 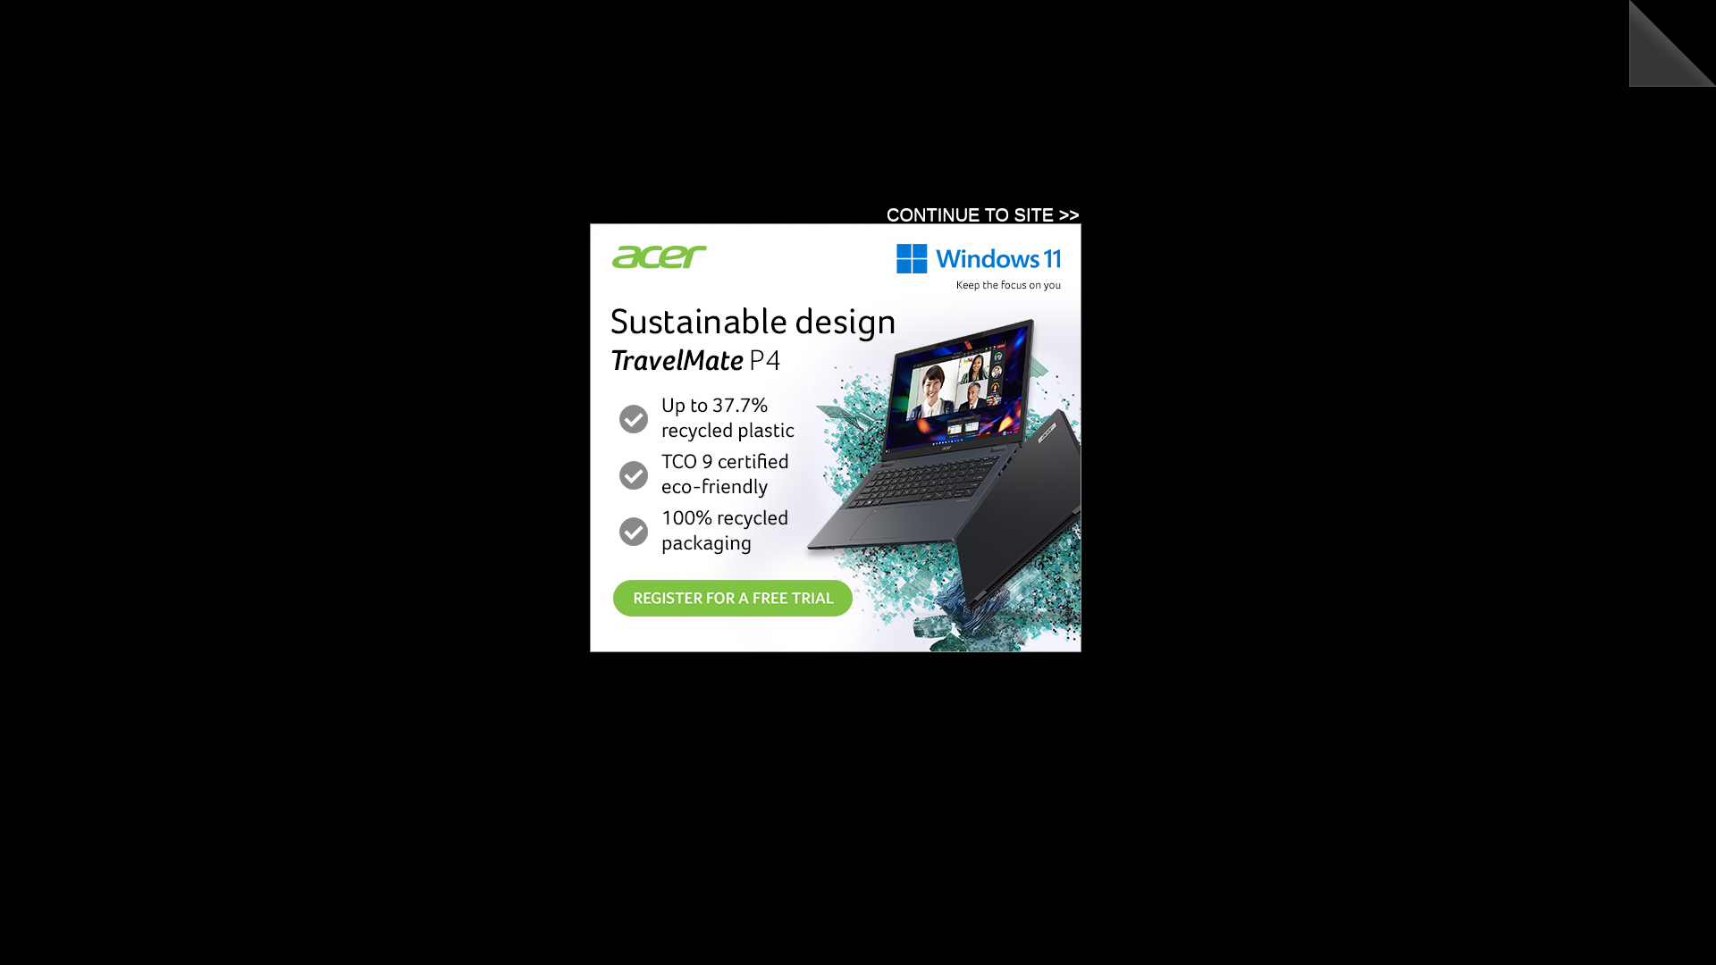 I want to click on Chemicals, so click(x=434, y=856).